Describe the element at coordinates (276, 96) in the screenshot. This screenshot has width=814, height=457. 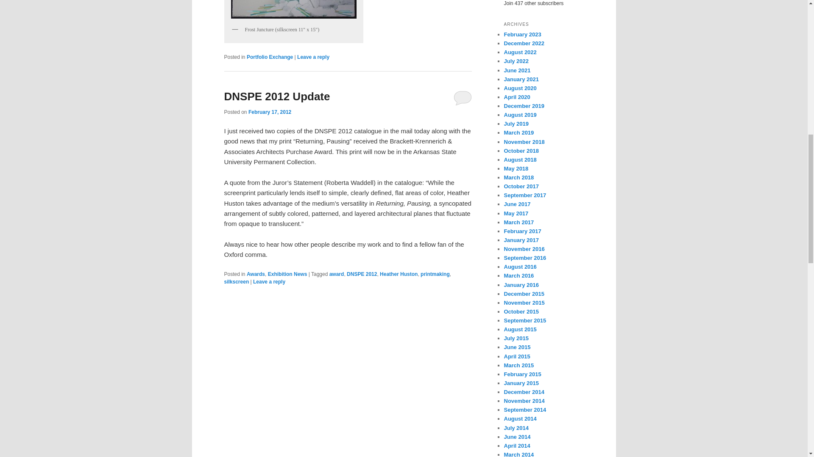
I see `DNSPE 2012 Update` at that location.